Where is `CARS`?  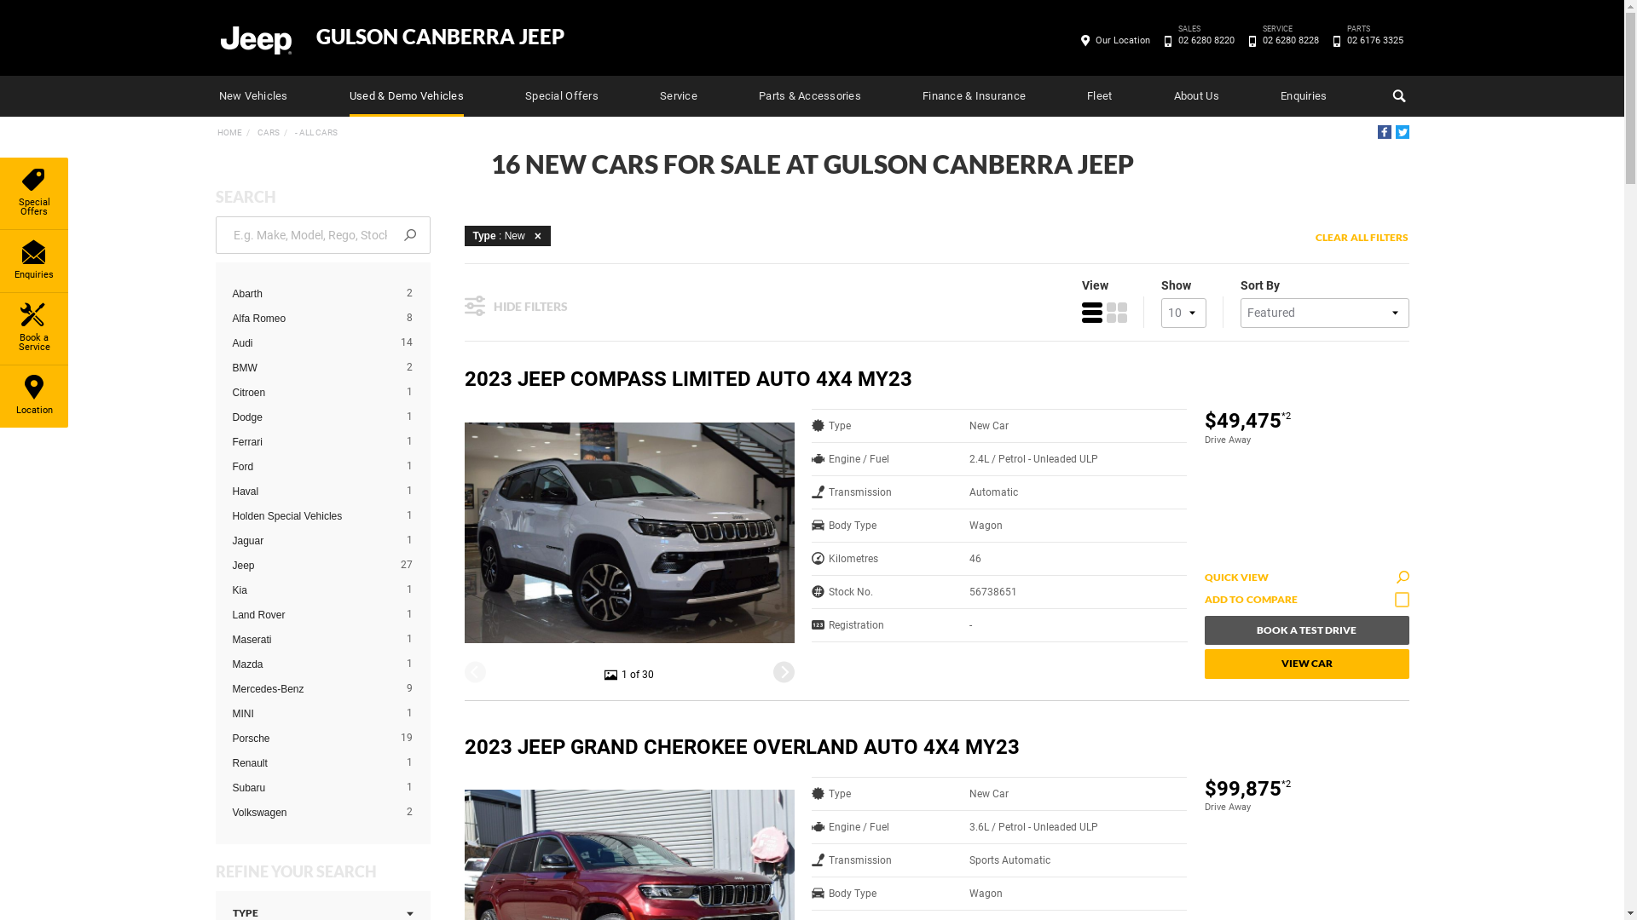 CARS is located at coordinates (268, 133).